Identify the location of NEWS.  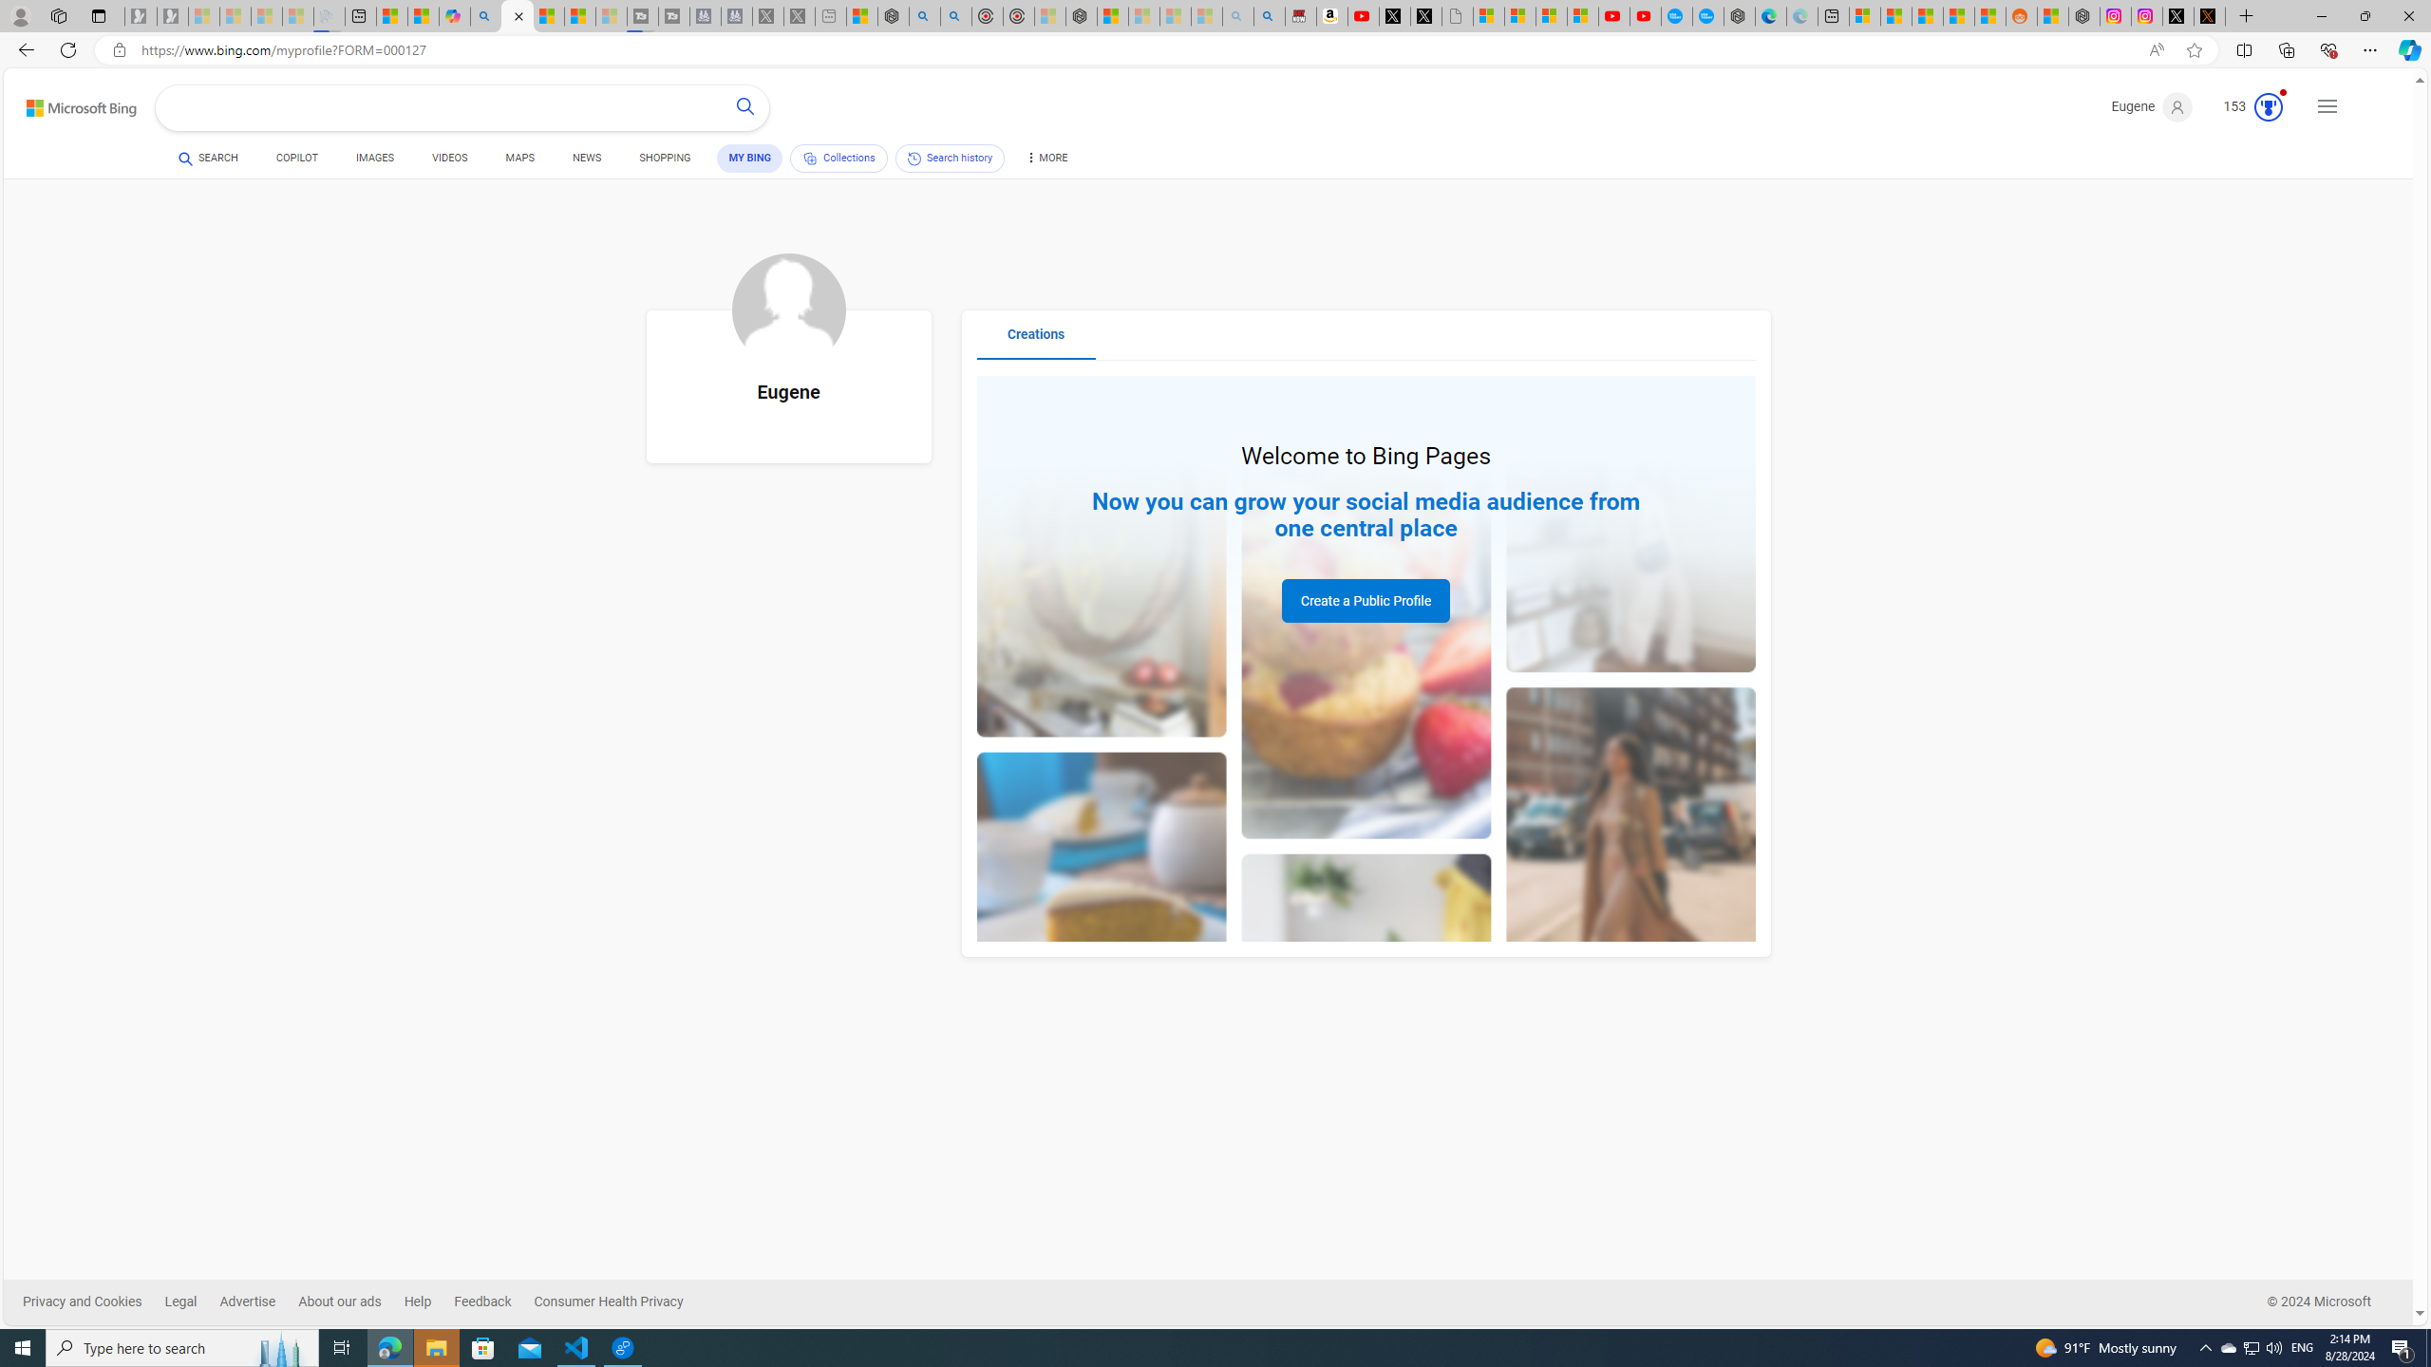
(585, 161).